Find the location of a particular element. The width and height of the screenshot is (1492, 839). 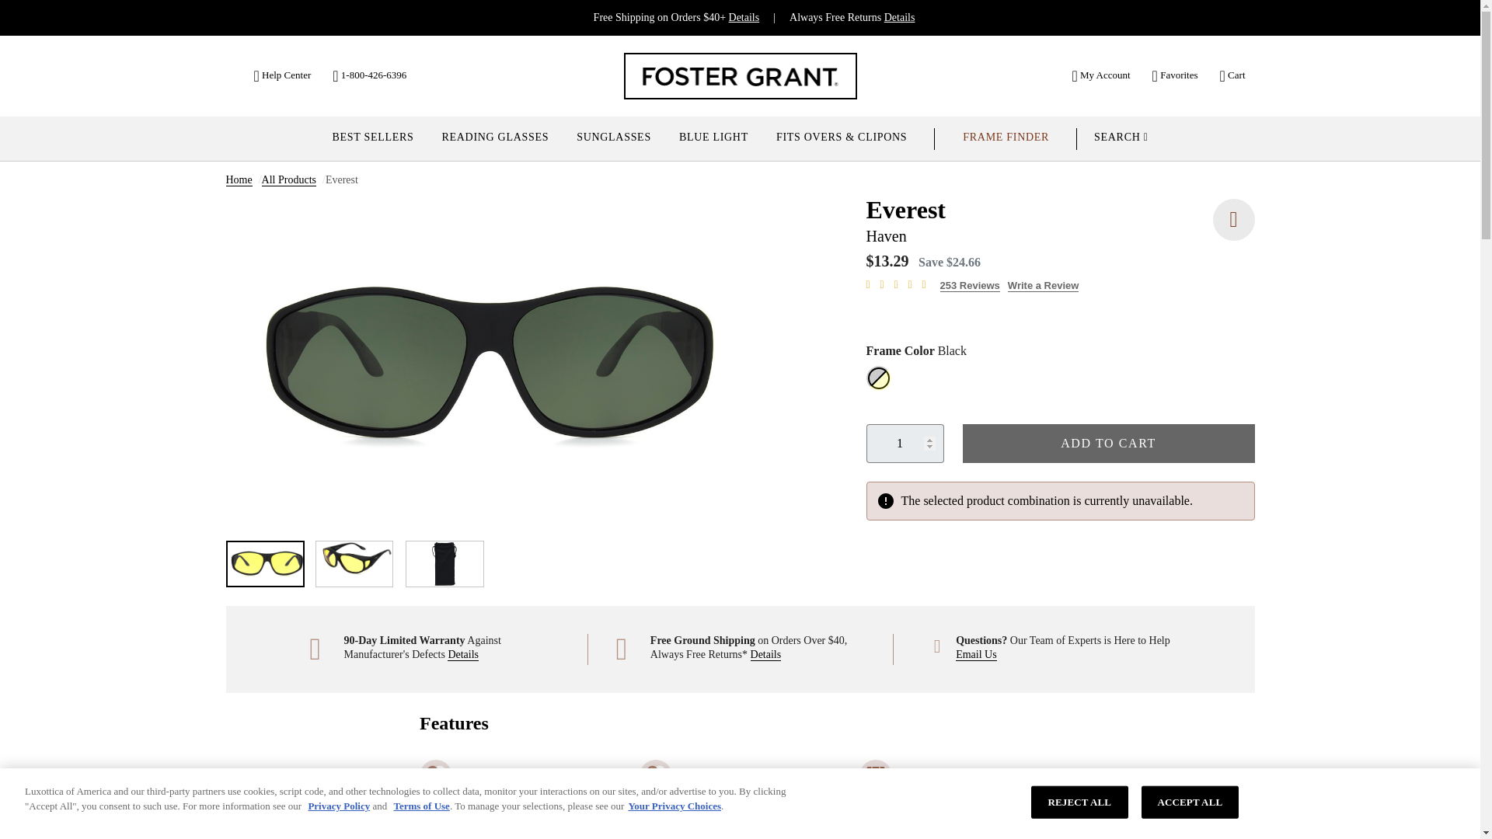

Details is located at coordinates (744, 17).